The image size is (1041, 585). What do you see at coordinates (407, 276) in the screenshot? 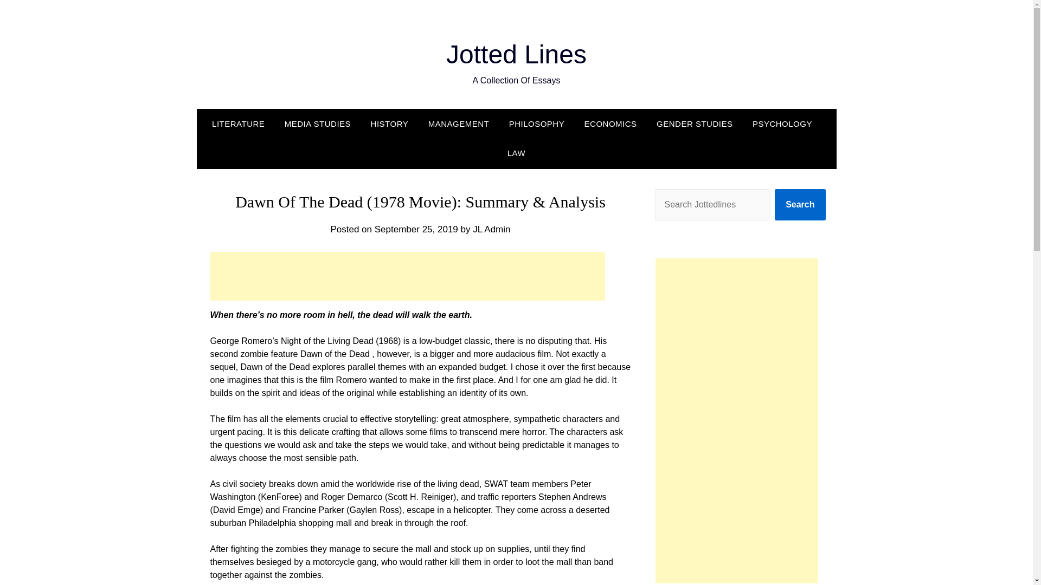
I see `Advertisement` at bounding box center [407, 276].